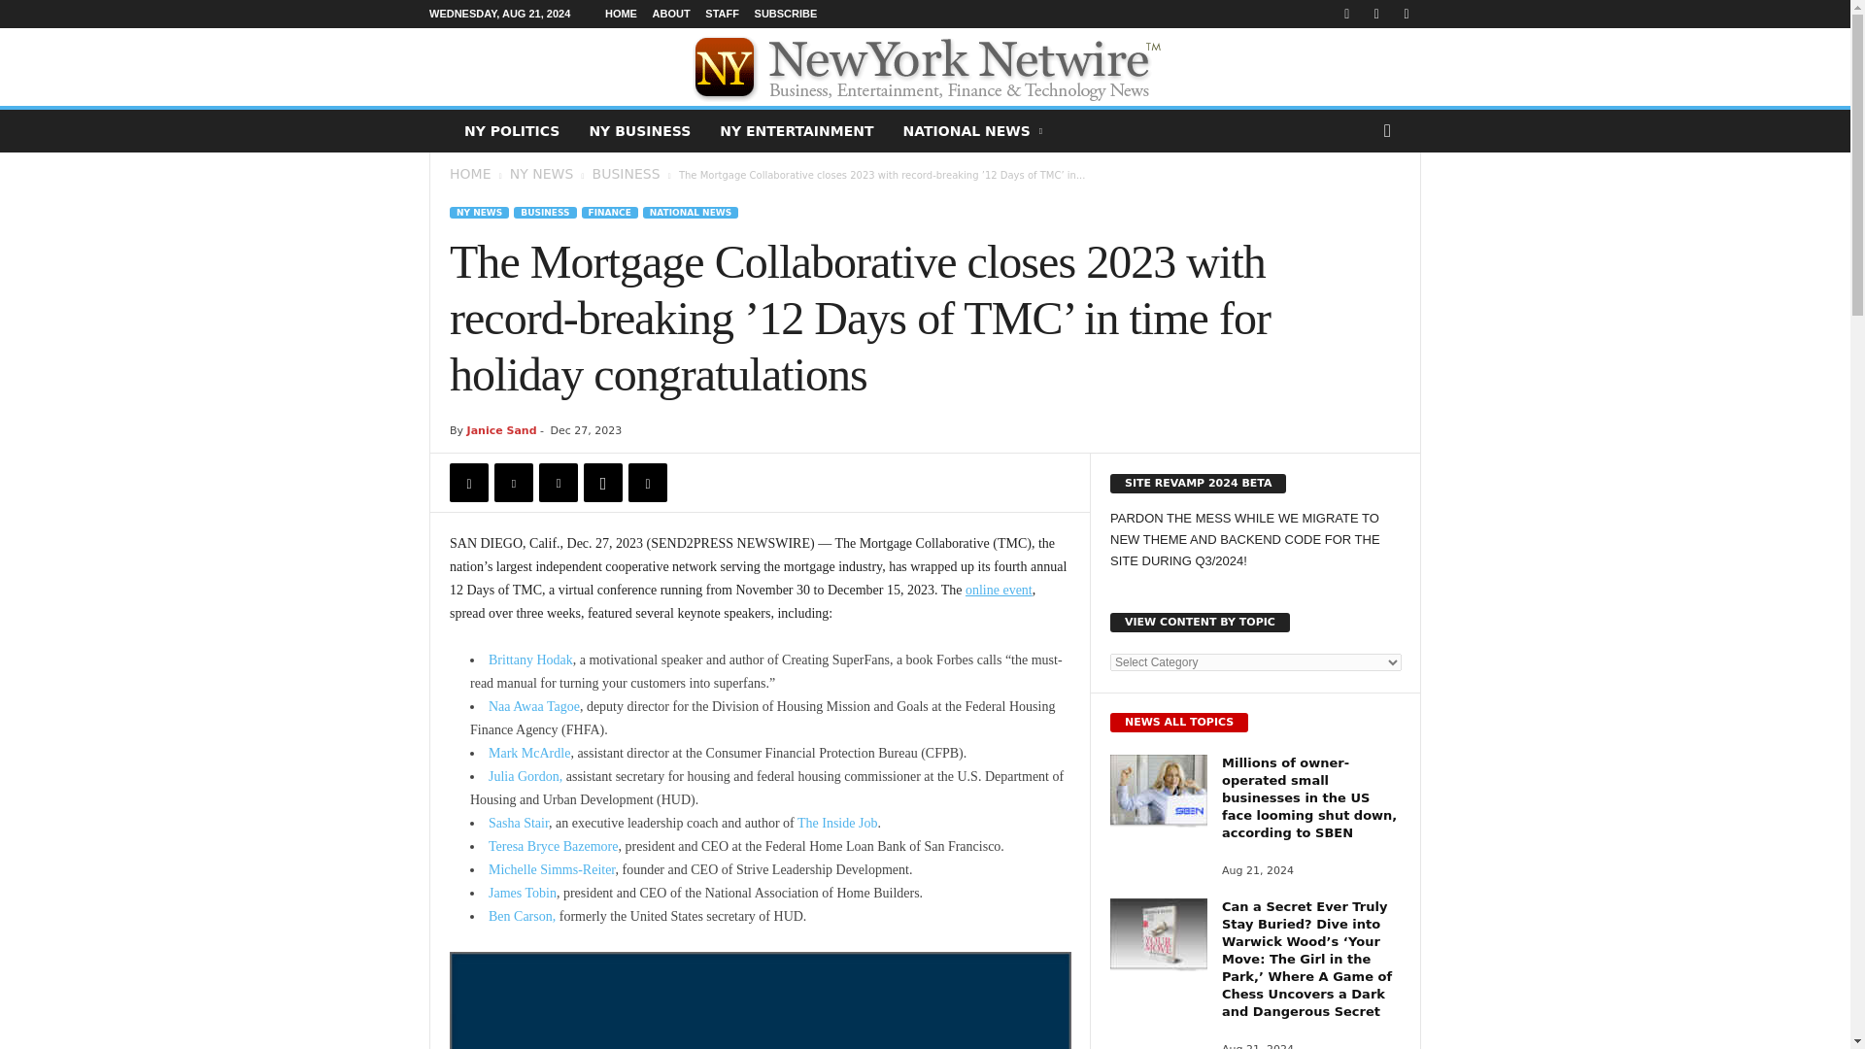 The width and height of the screenshot is (1865, 1049). Describe the element at coordinates (621, 14) in the screenshot. I see `HOME` at that location.